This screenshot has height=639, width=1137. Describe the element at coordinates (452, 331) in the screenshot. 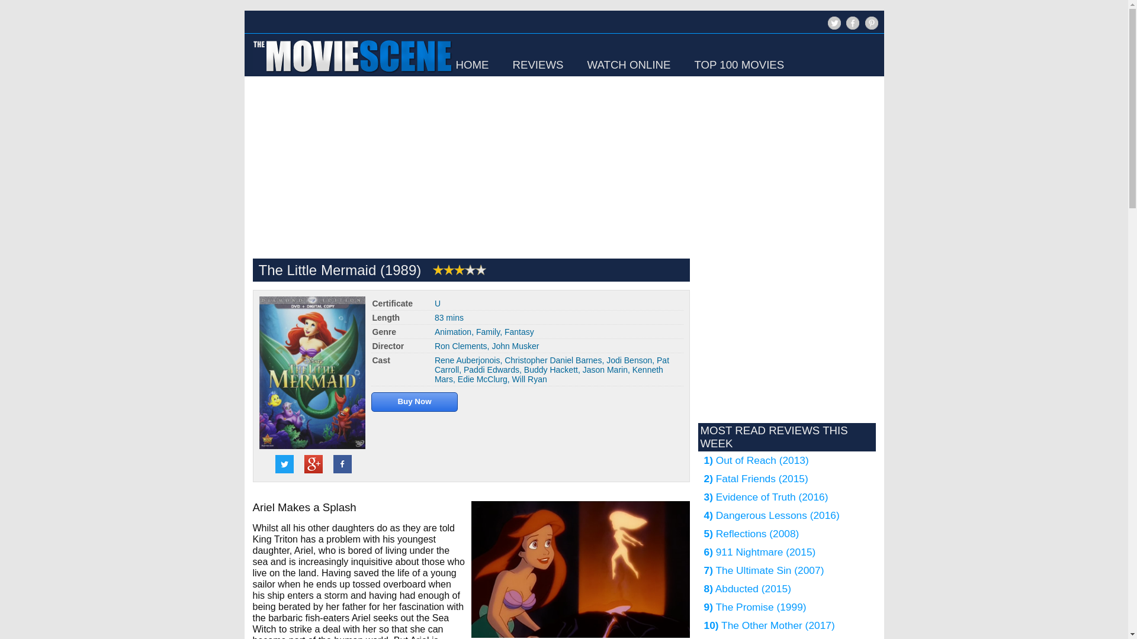

I see `Animation` at that location.